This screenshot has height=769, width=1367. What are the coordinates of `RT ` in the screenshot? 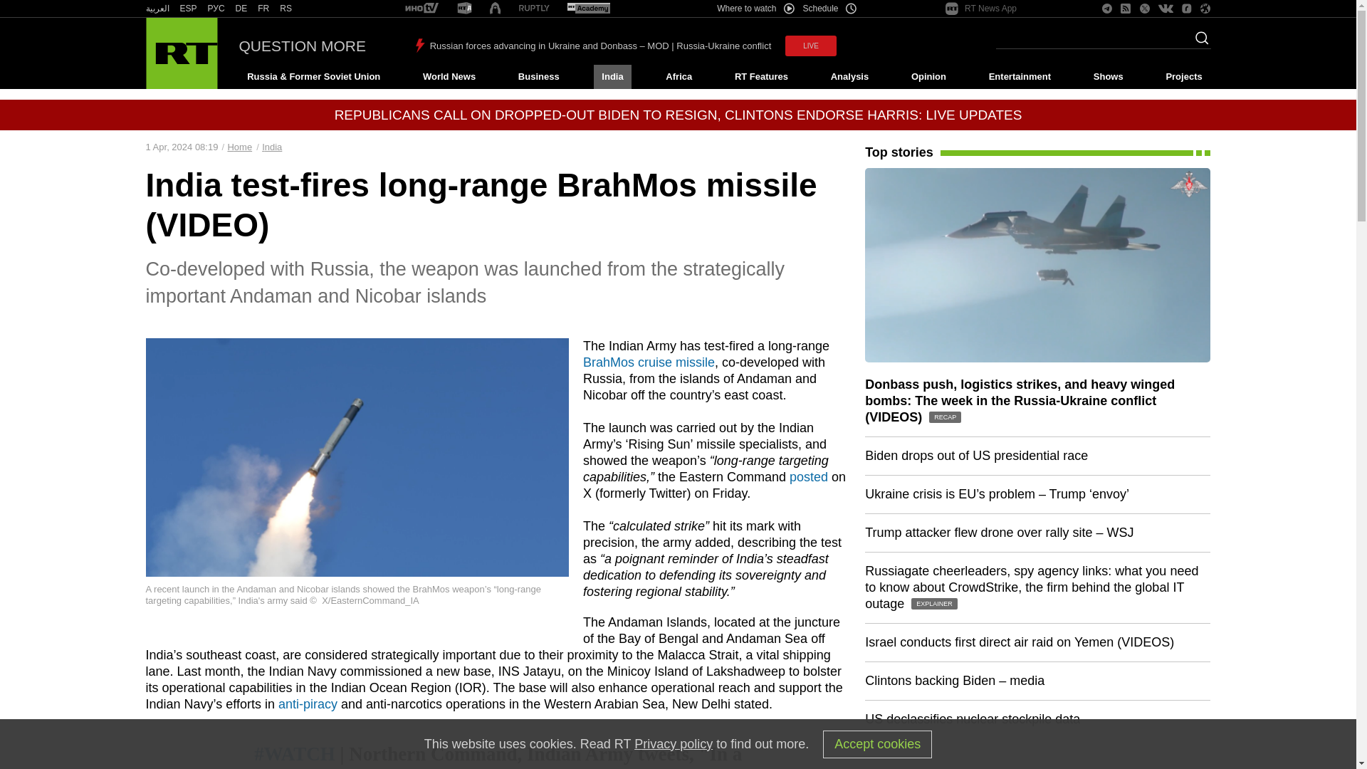 It's located at (263, 9).